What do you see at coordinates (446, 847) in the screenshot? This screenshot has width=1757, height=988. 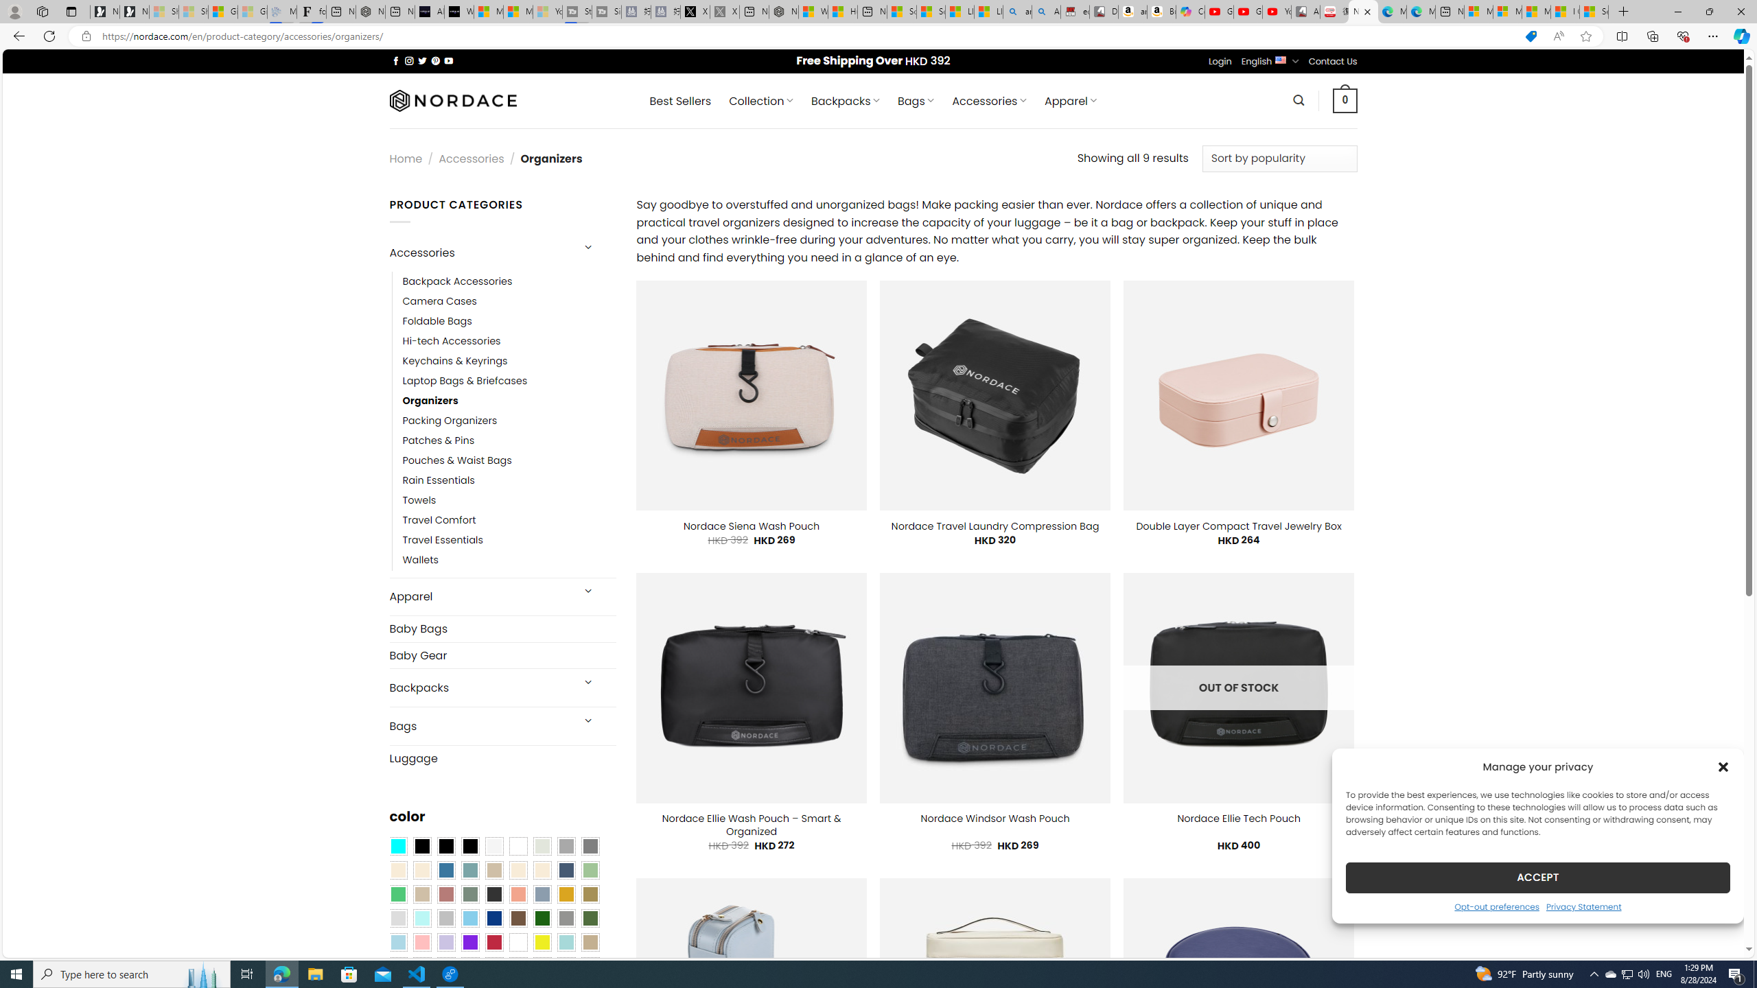 I see `Black` at bounding box center [446, 847].